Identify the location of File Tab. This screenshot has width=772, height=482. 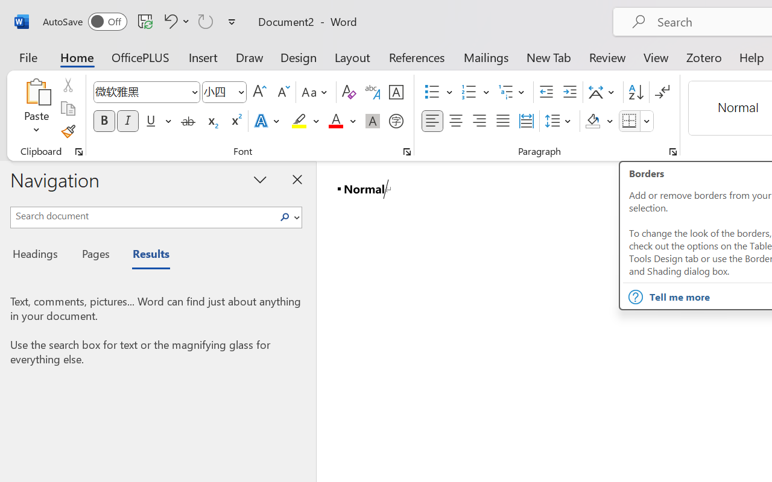
(28, 57).